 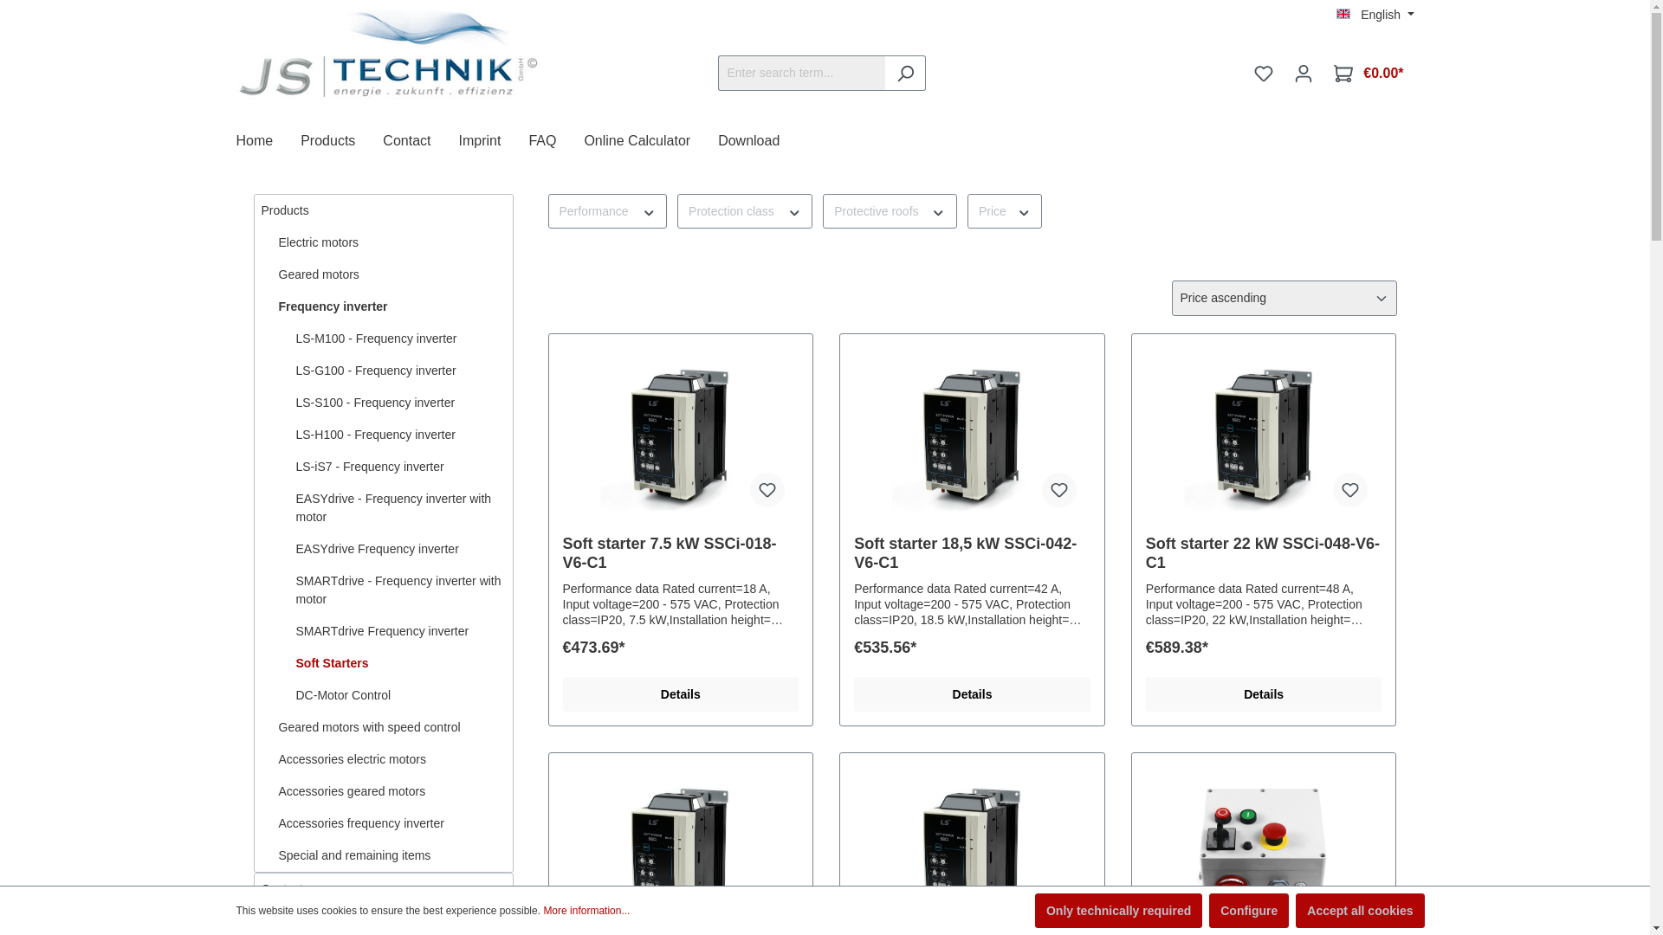 I want to click on Download, so click(x=762, y=142).